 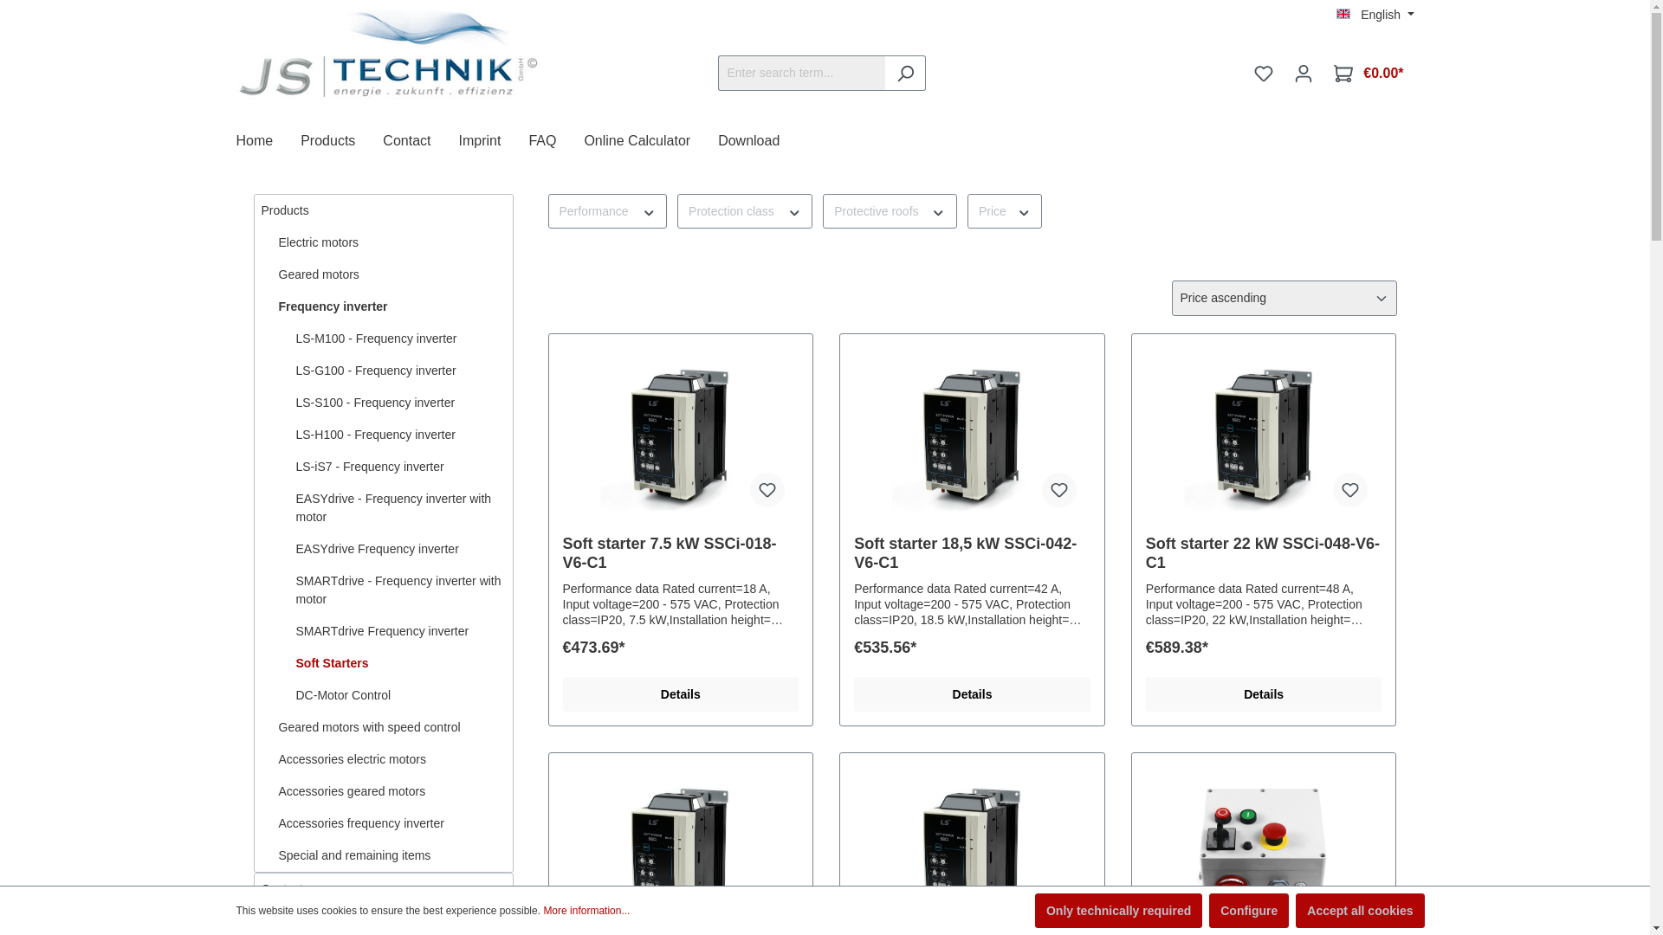 I want to click on Download, so click(x=762, y=142).